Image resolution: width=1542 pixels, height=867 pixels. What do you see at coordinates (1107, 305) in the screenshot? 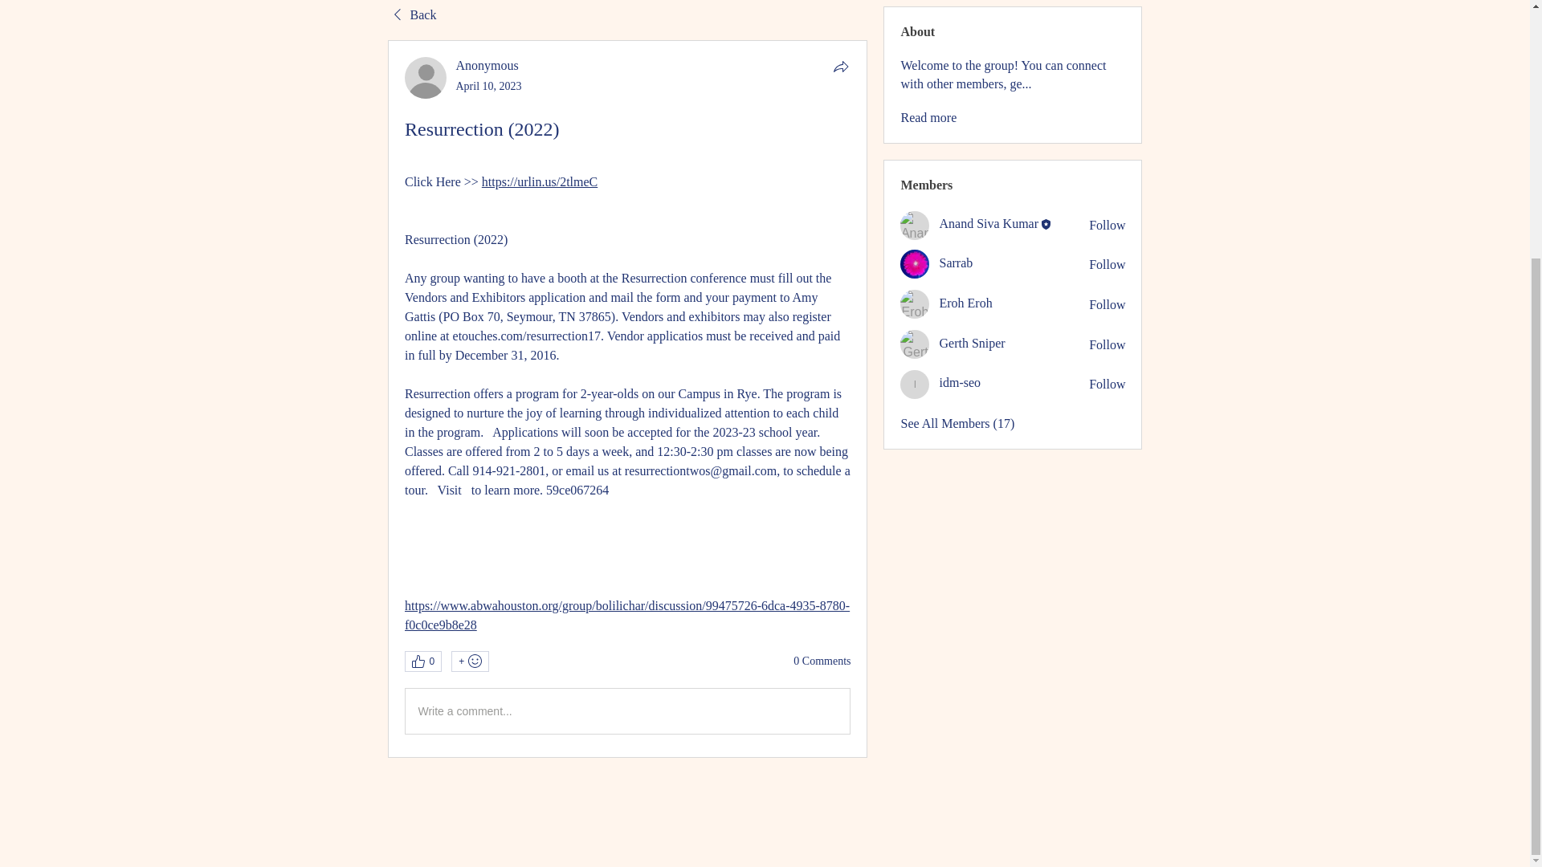
I see `Follow` at bounding box center [1107, 305].